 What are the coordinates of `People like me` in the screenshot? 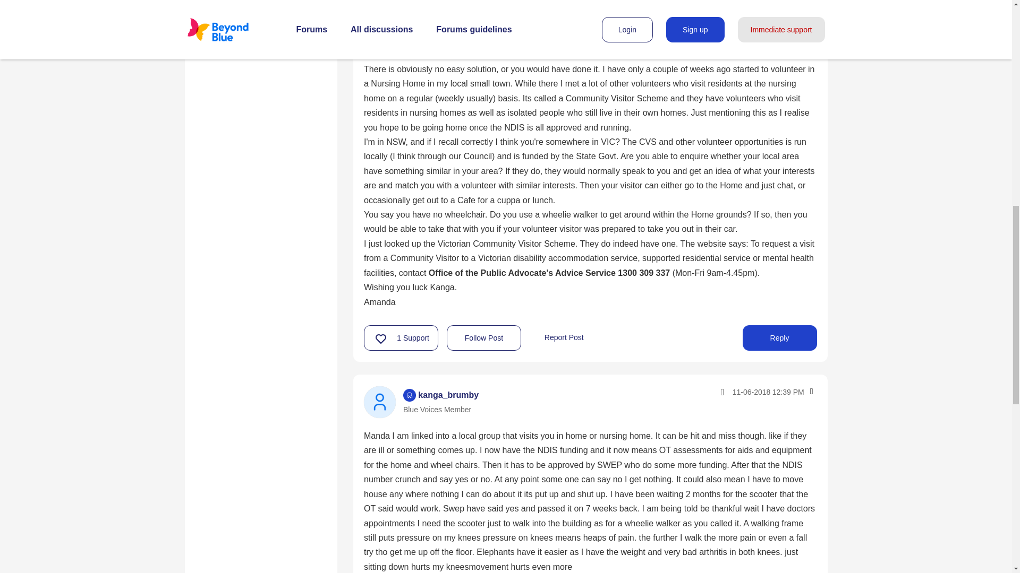 It's located at (233, 35).